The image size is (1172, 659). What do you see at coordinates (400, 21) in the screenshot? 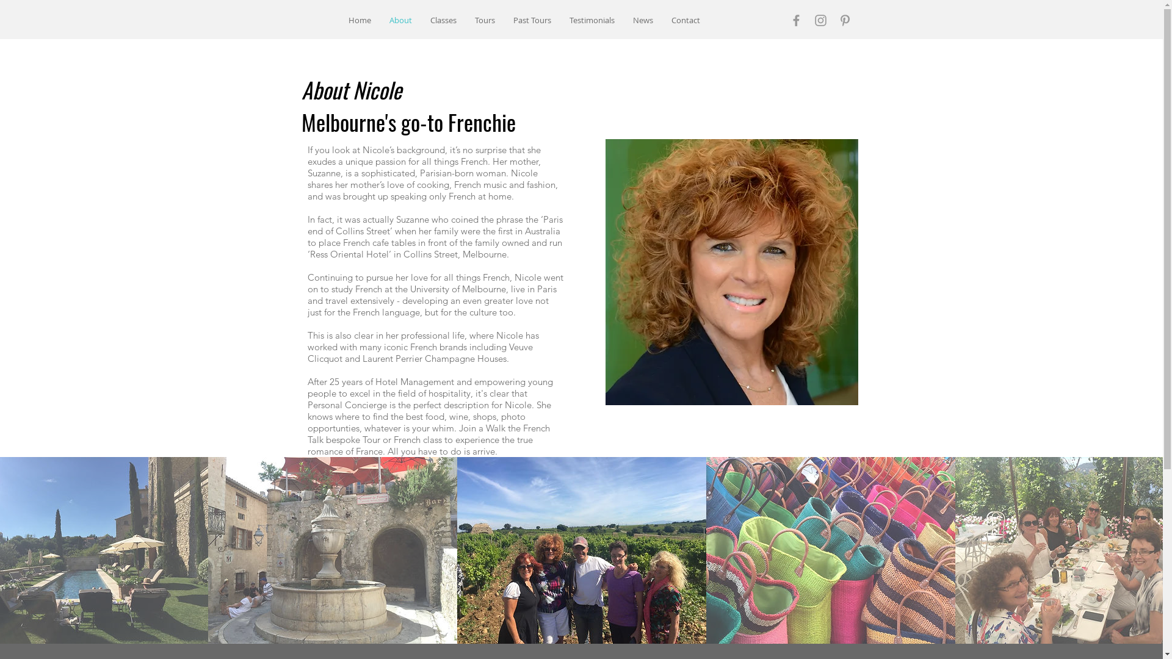
I see `About` at bounding box center [400, 21].